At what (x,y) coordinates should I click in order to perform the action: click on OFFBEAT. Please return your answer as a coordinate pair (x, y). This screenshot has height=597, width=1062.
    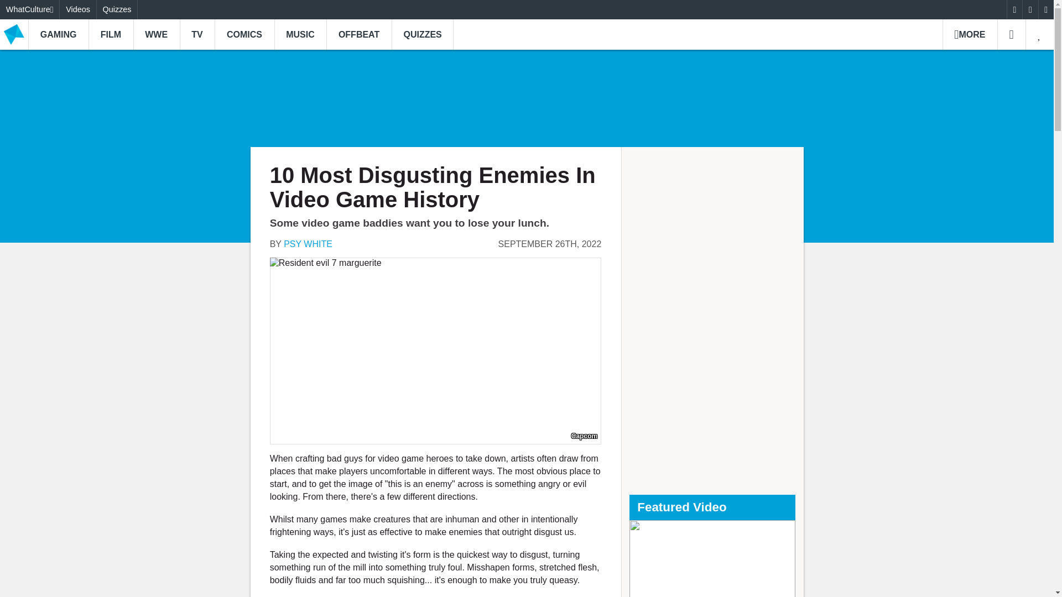
    Looking at the image, I should click on (358, 34).